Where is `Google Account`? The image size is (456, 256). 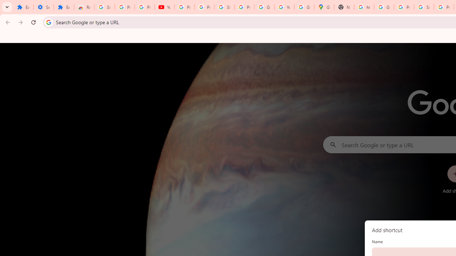 Google Account is located at coordinates (264, 7).